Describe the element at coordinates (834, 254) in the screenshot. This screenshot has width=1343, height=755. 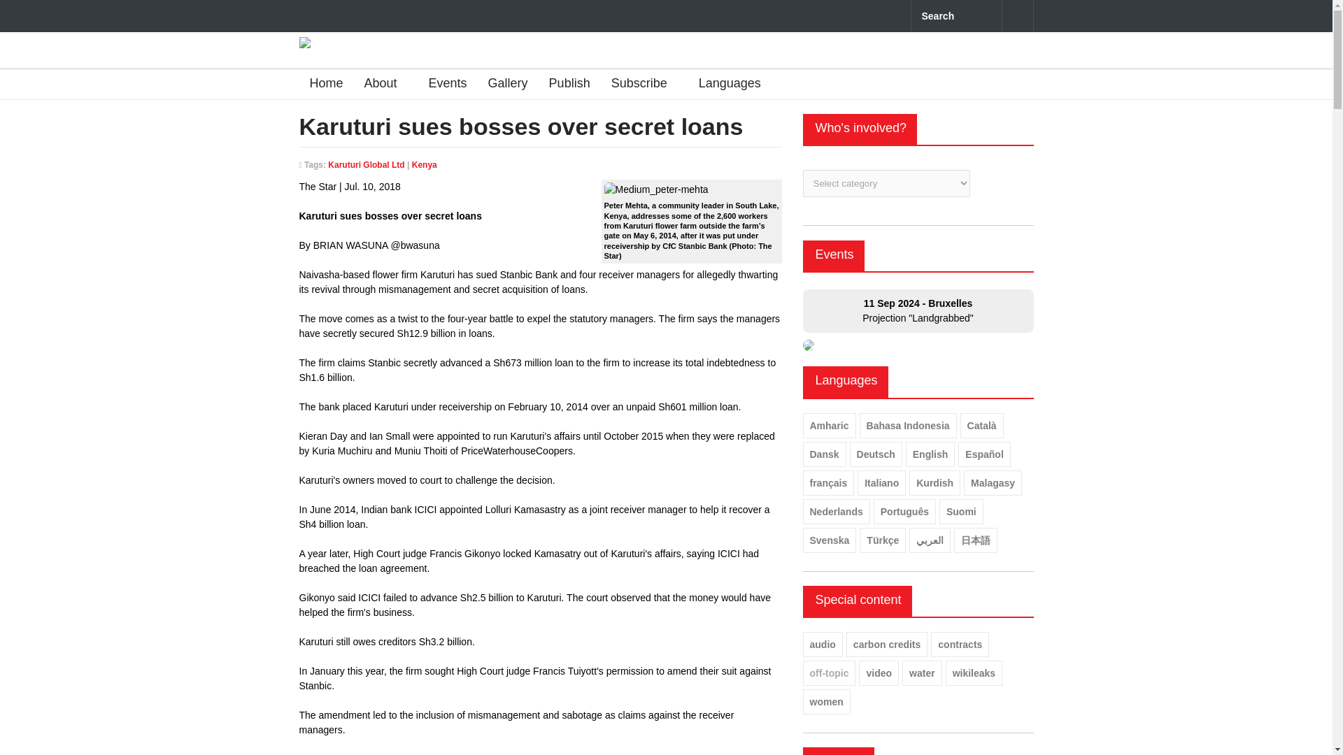
I see `Events` at that location.